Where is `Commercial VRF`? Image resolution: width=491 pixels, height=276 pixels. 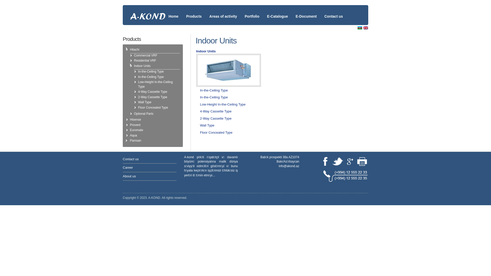
Commercial VRF is located at coordinates (146, 55).